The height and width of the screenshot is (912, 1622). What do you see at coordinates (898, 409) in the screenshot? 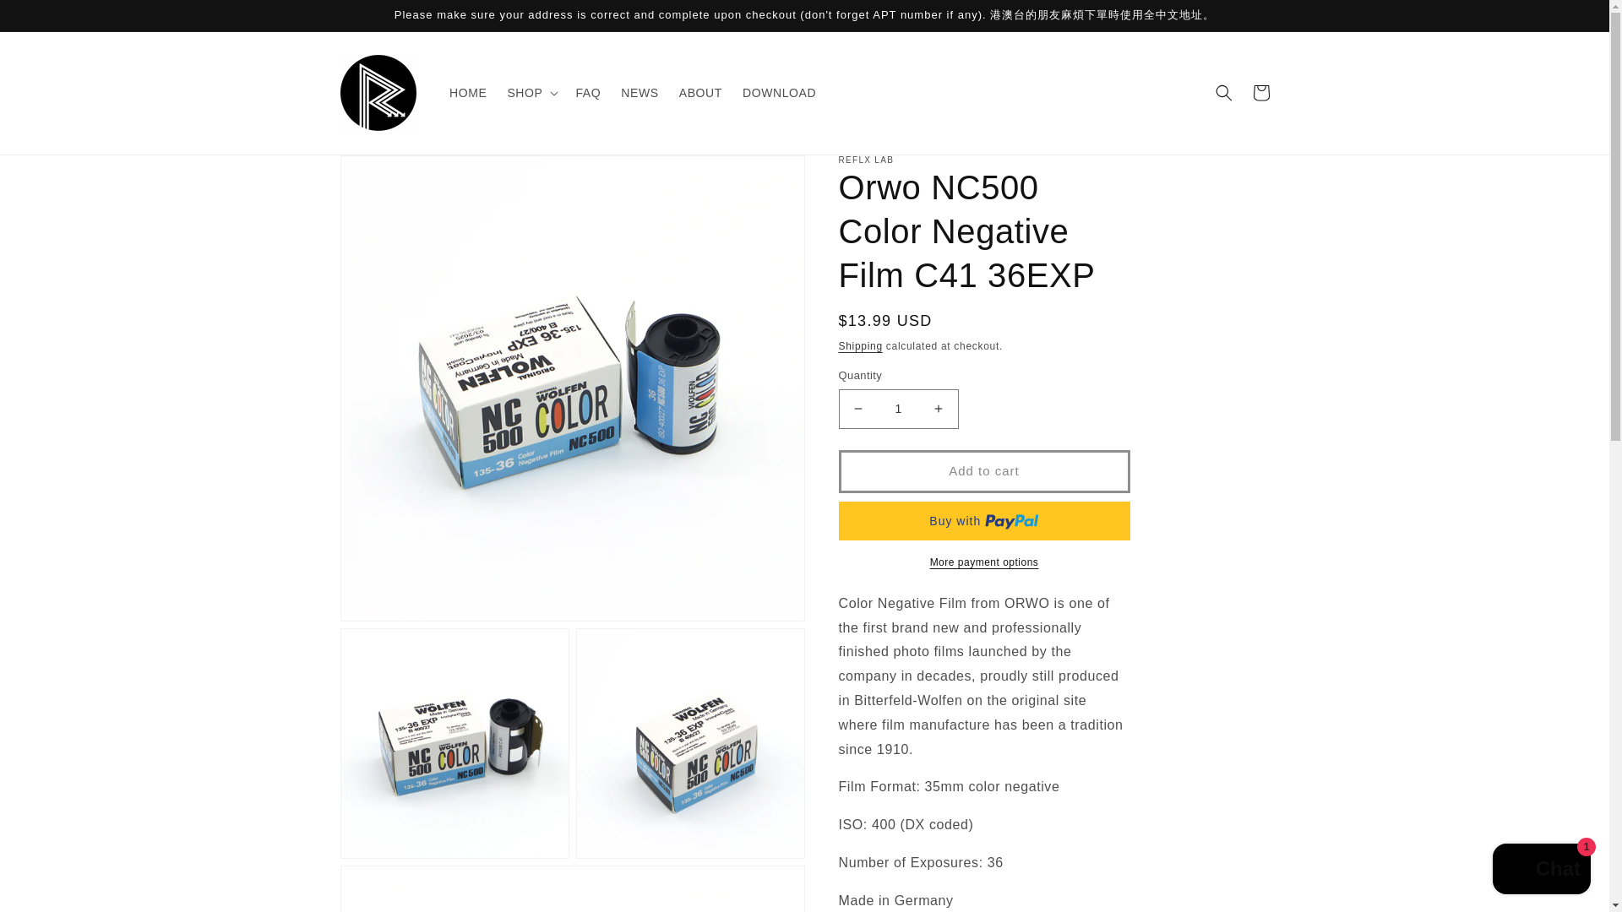
I see `1` at bounding box center [898, 409].